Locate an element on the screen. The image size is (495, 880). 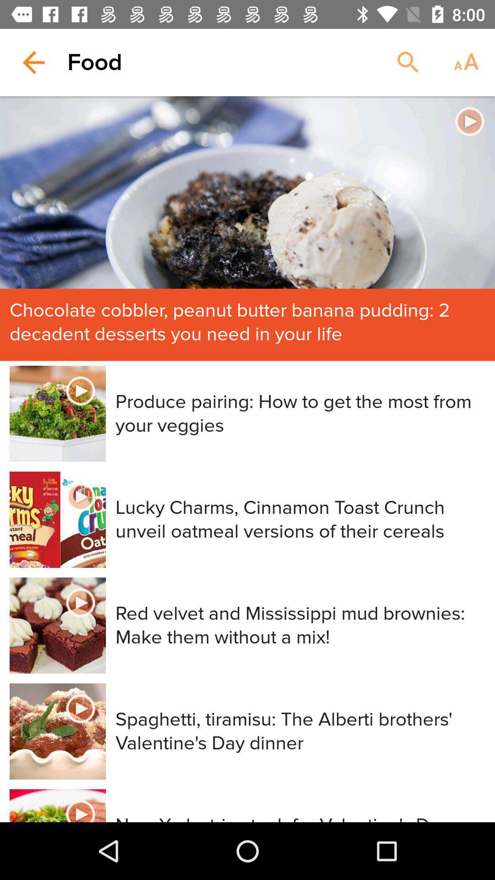
select item to the left of the food item is located at coordinates (33, 62).